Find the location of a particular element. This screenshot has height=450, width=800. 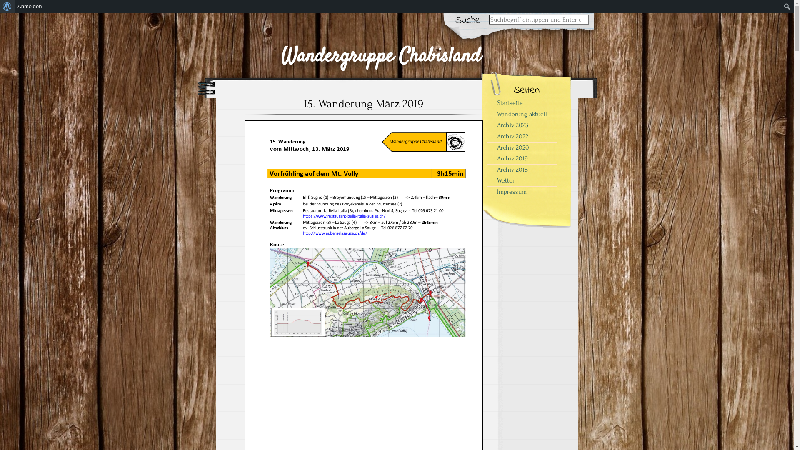

Archiv 2022 is located at coordinates (522, 137).